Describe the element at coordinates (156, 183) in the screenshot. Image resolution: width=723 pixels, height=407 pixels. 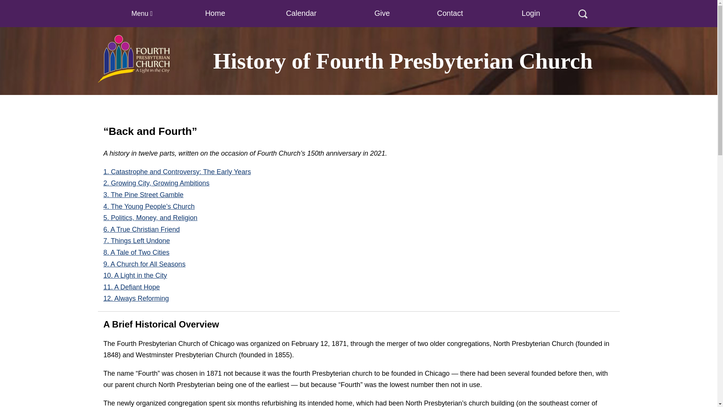
I see `2. Growing City, Growing Ambitions` at that location.